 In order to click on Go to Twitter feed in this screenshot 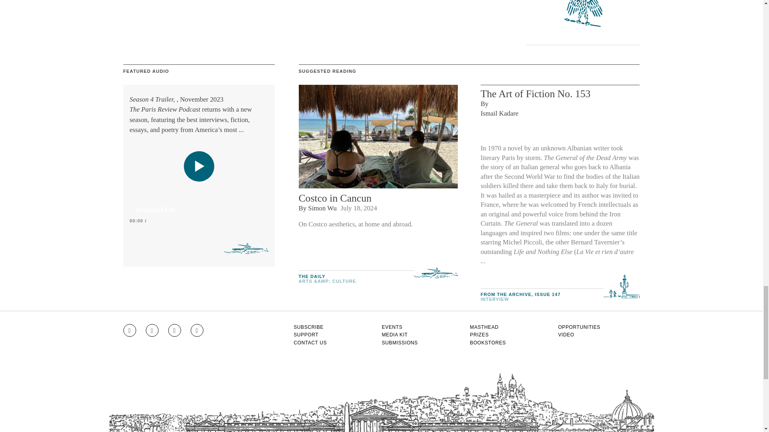, I will do `click(175, 330)`.